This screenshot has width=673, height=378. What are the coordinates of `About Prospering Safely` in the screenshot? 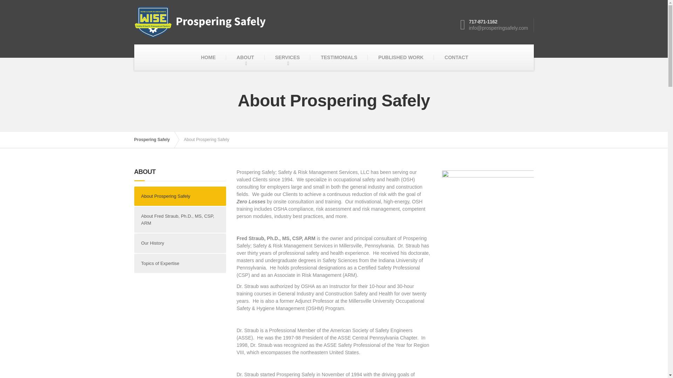 It's located at (180, 196).